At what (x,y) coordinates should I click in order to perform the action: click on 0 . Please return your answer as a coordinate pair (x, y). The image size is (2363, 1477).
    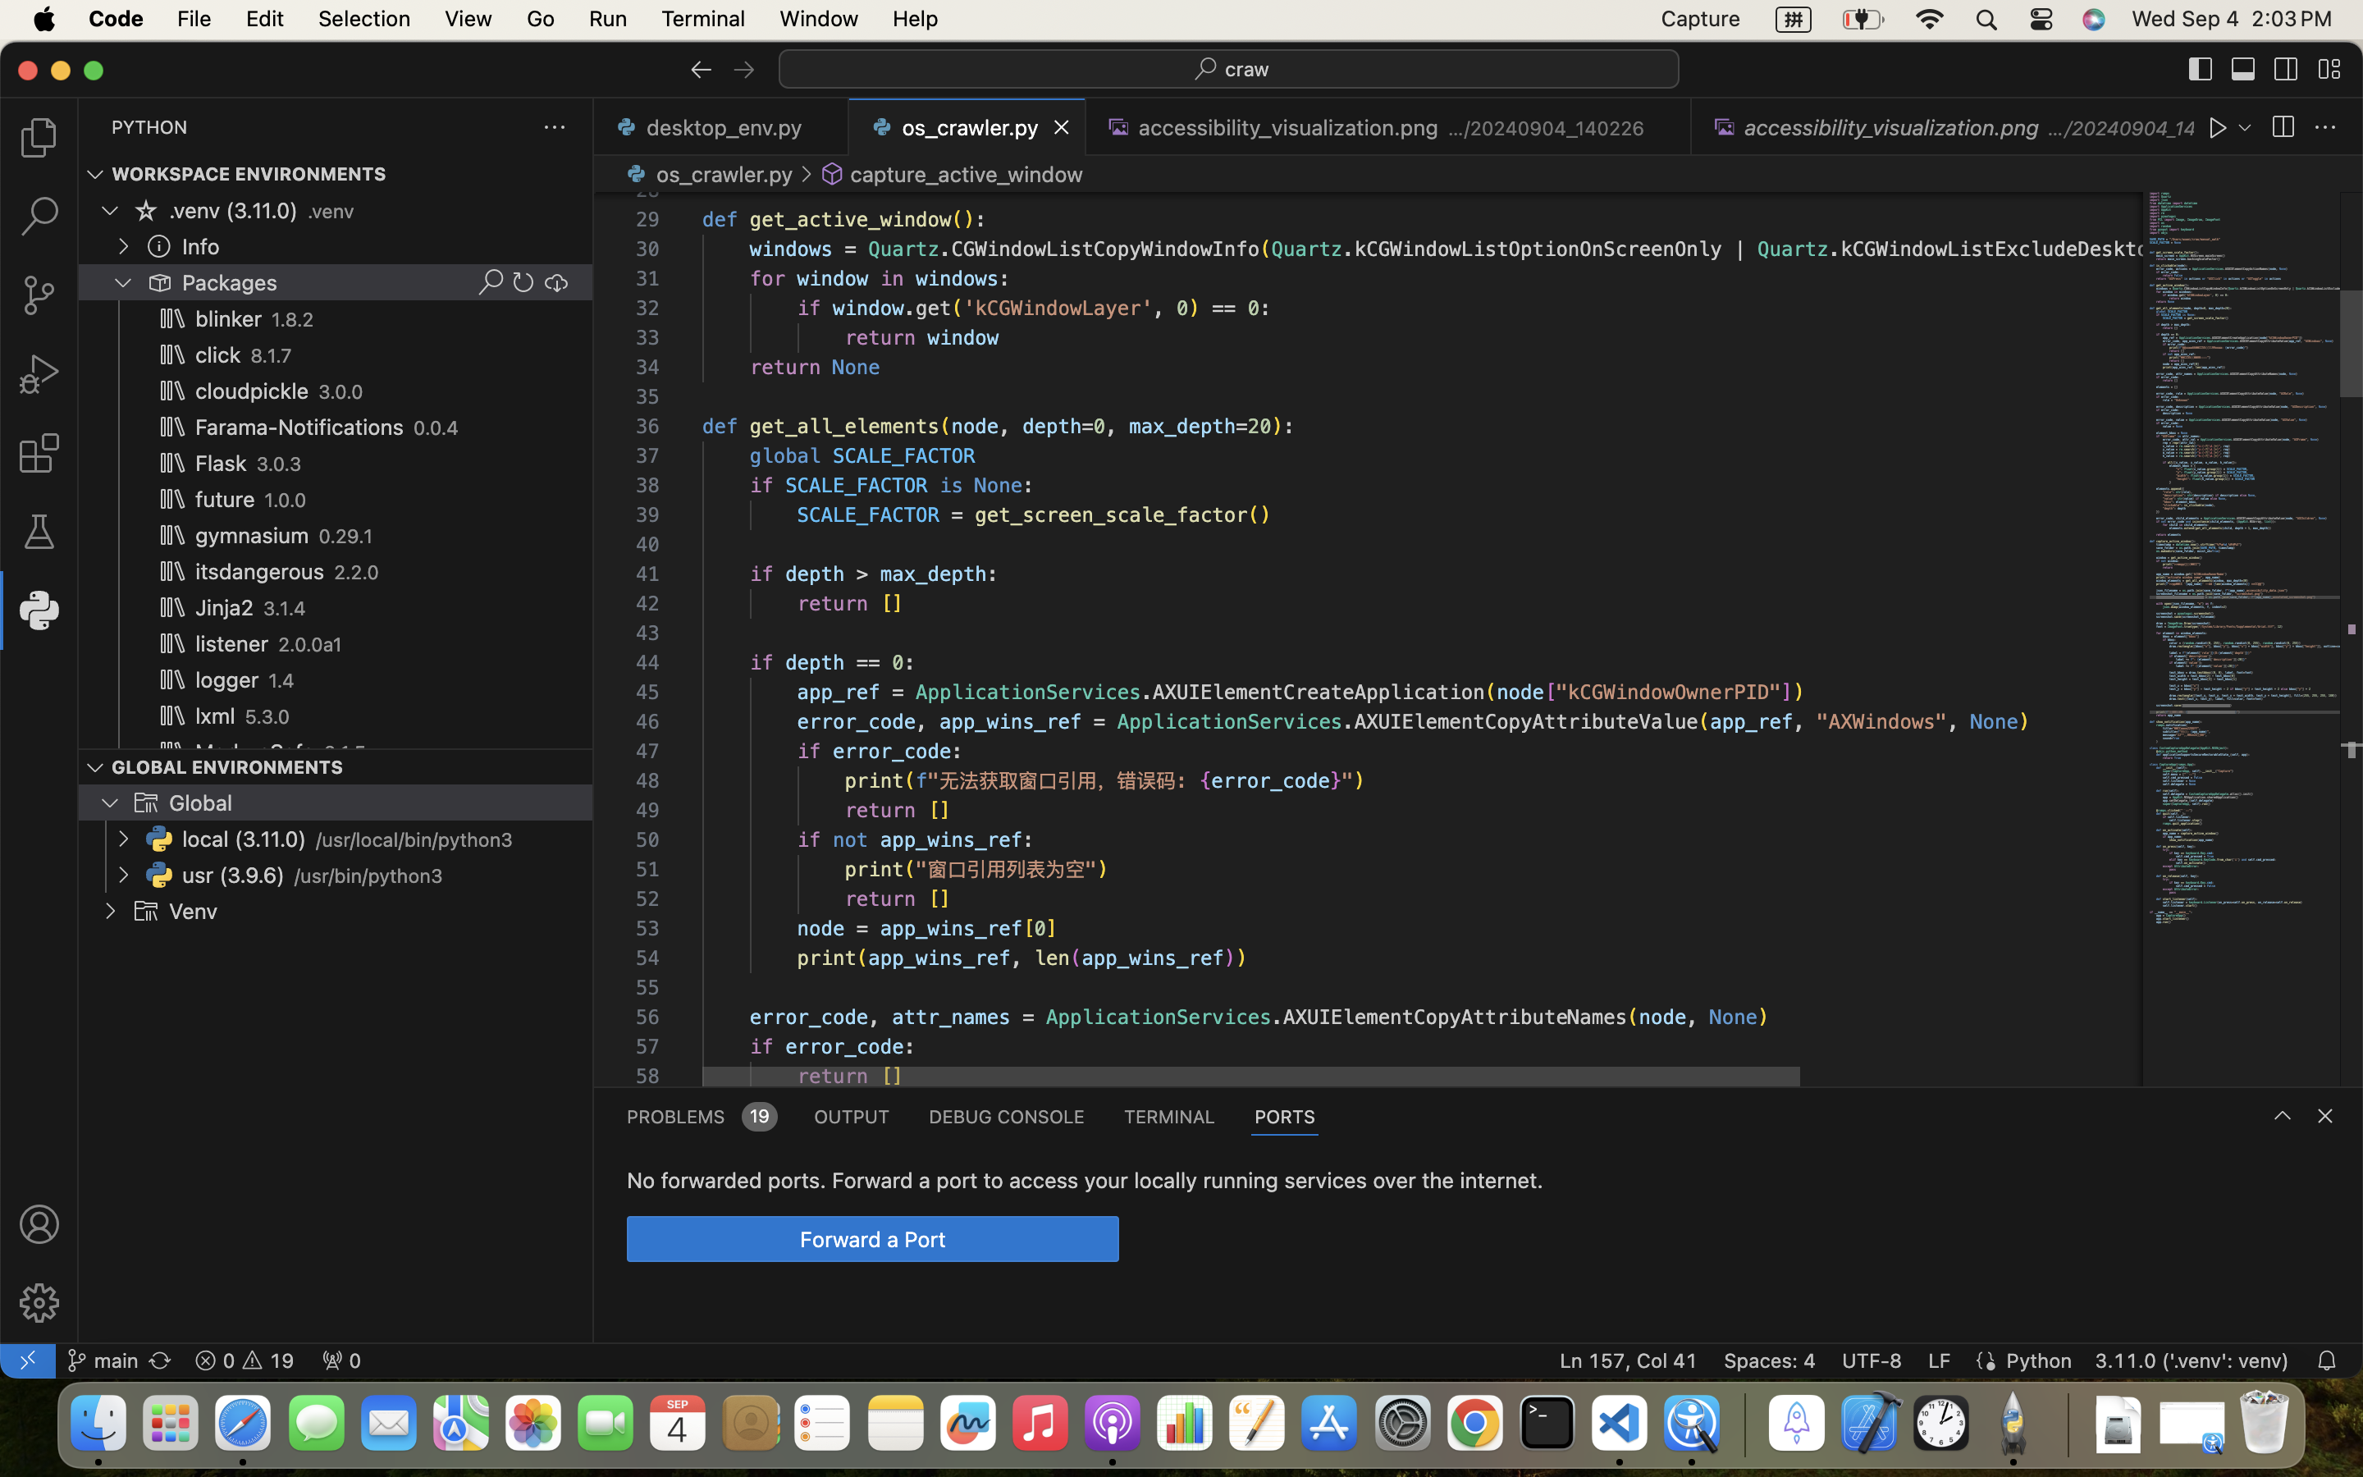
    Looking at the image, I should click on (39, 217).